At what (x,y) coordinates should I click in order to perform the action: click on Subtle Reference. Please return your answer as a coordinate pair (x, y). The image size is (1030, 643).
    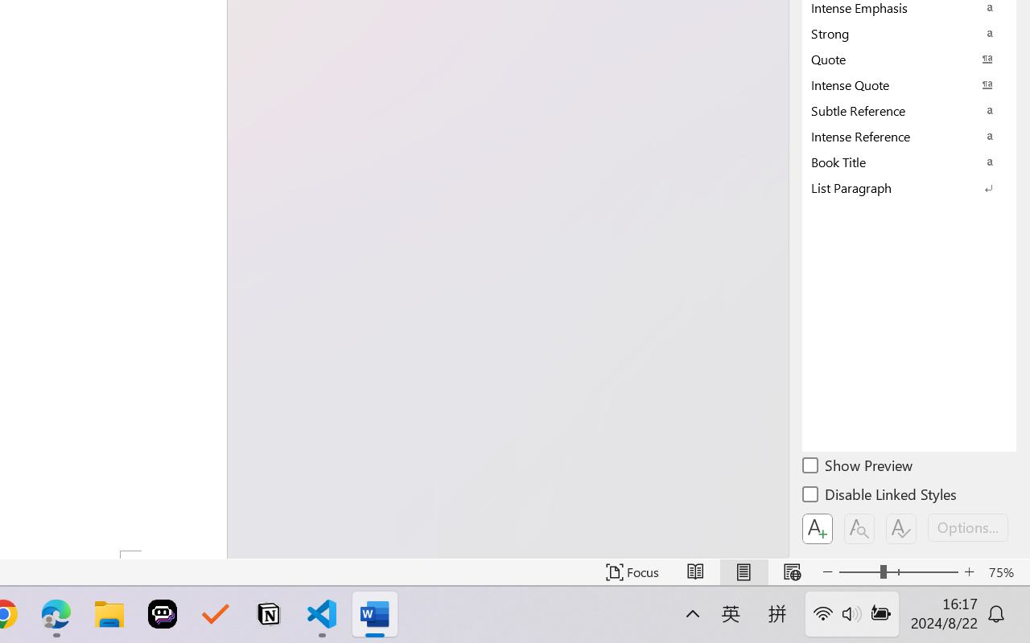
    Looking at the image, I should click on (909, 110).